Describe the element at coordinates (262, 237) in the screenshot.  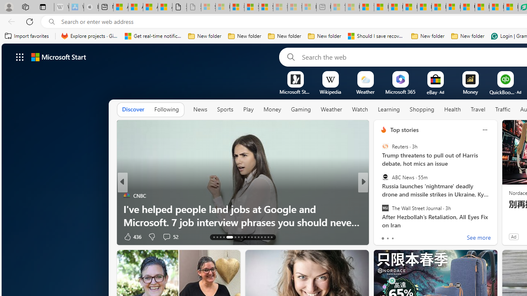
I see `AutomationID: tab-38` at that location.